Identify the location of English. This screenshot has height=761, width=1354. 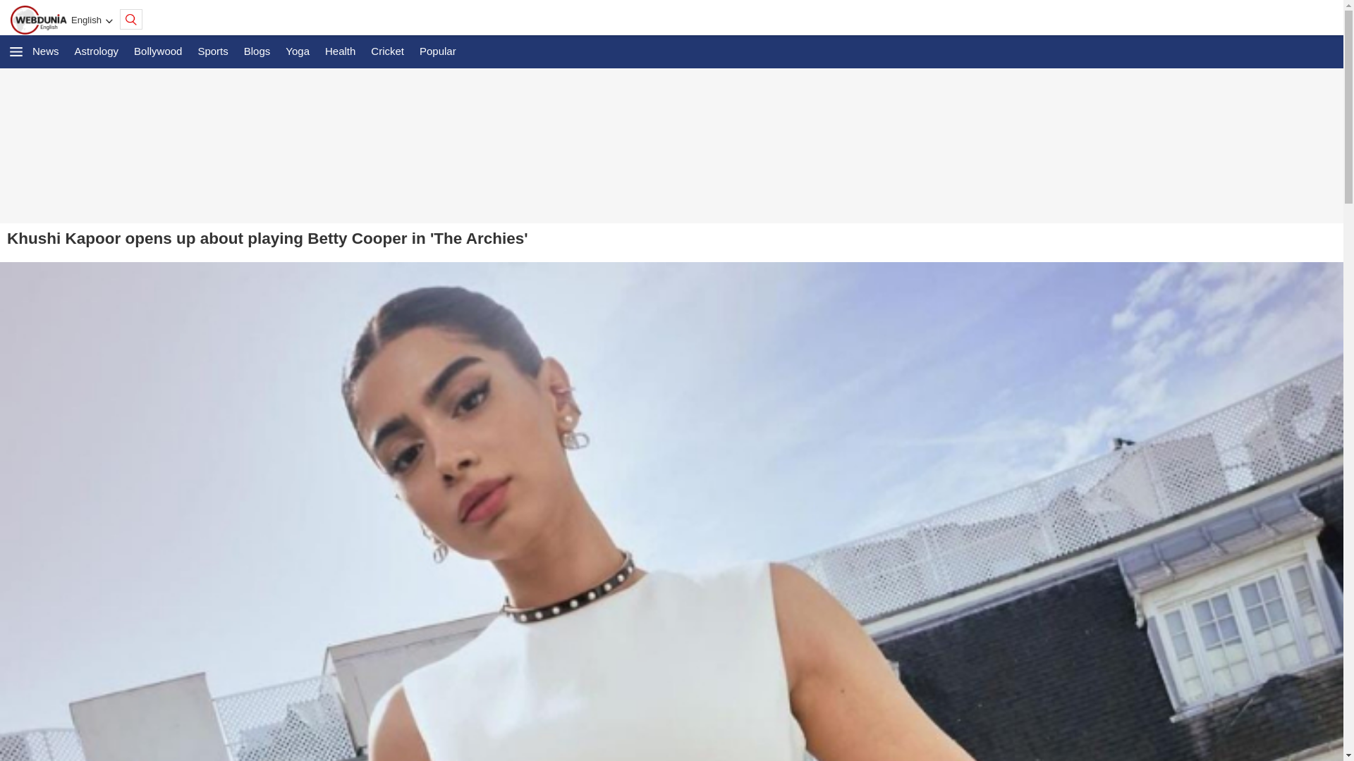
(86, 20).